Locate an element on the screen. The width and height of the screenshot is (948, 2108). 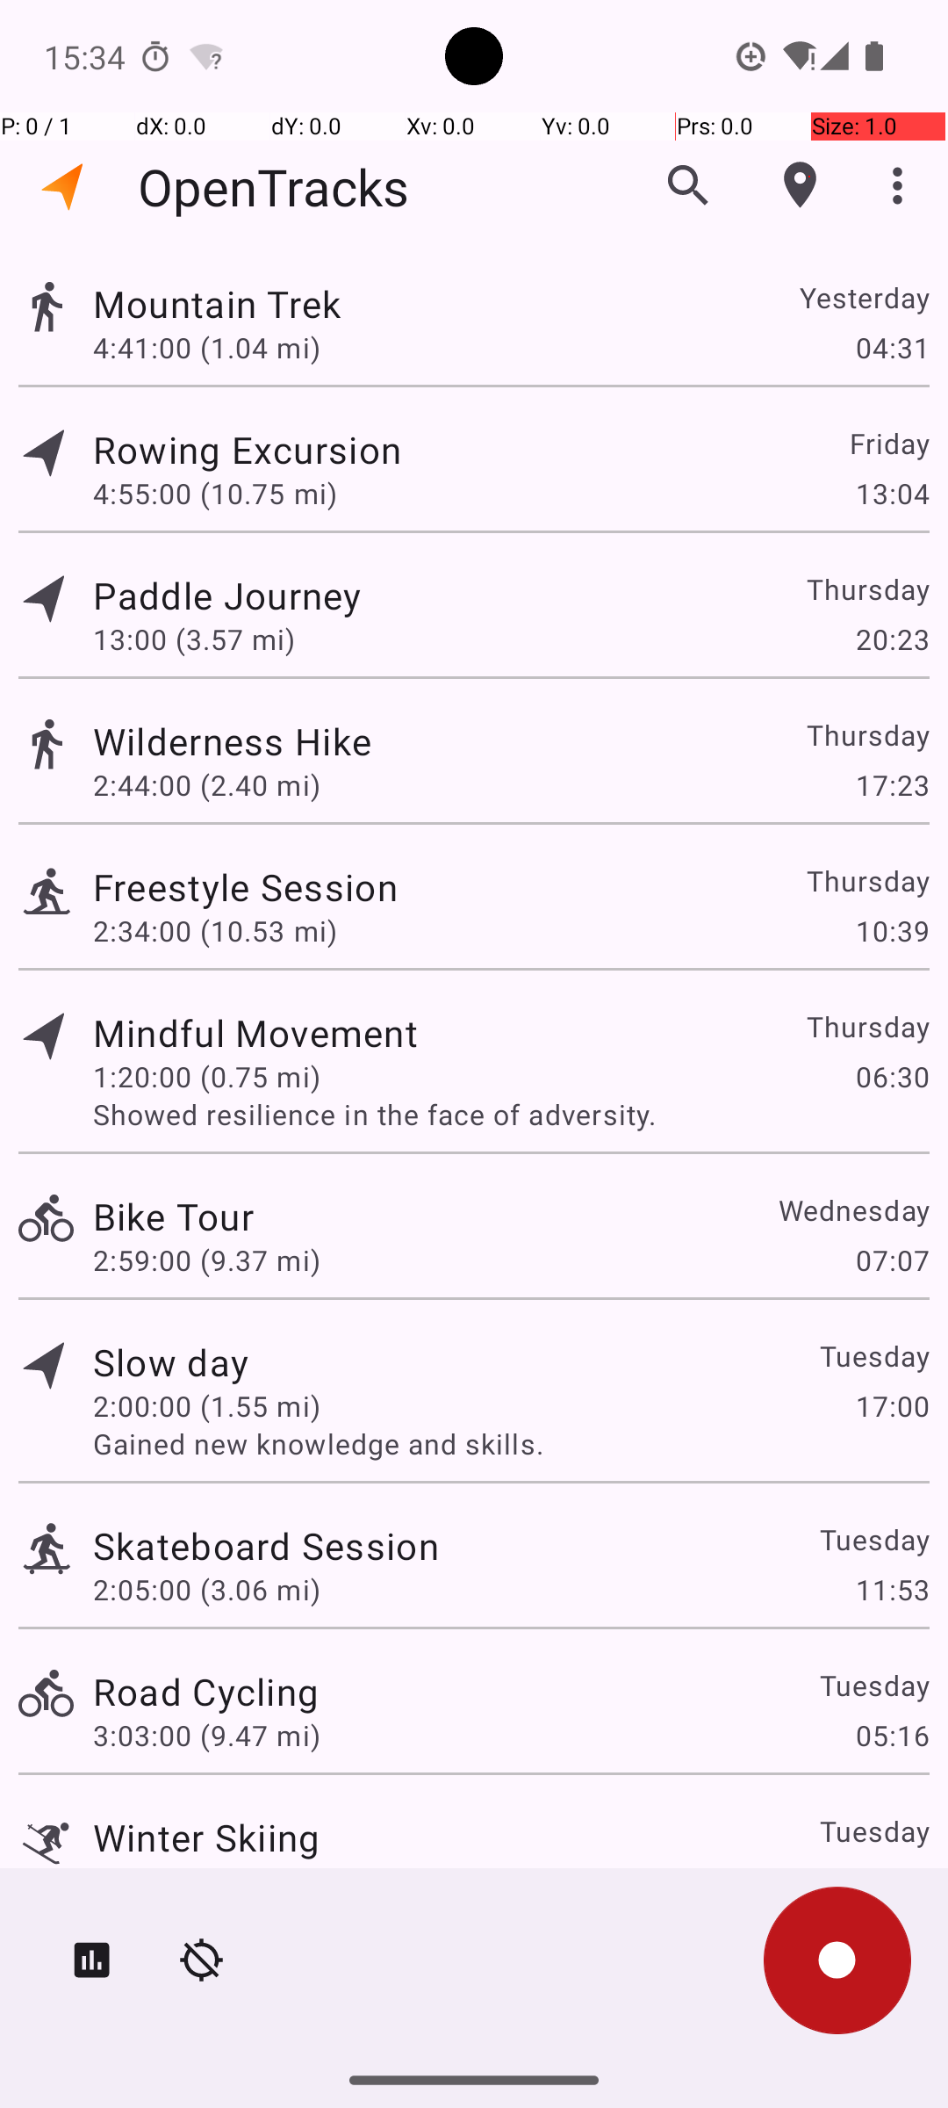
2:05:00 (3.06 mi) is located at coordinates (207, 1590).